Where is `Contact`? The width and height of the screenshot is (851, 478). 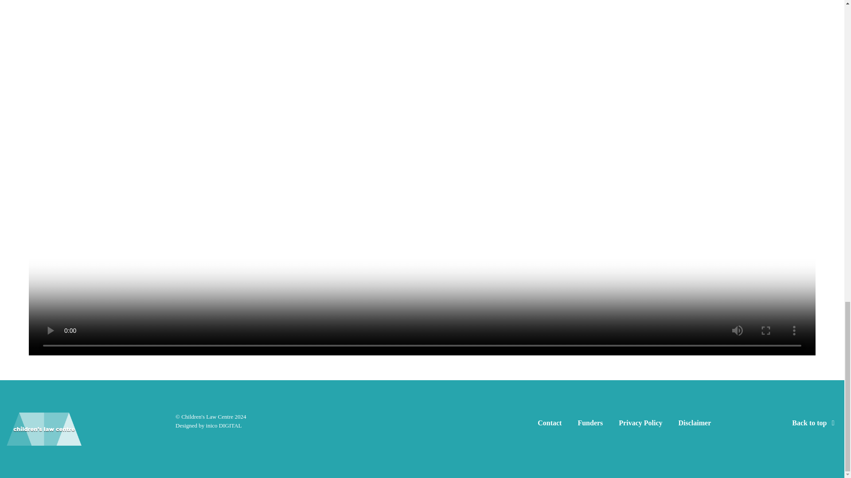
Contact is located at coordinates (550, 424).